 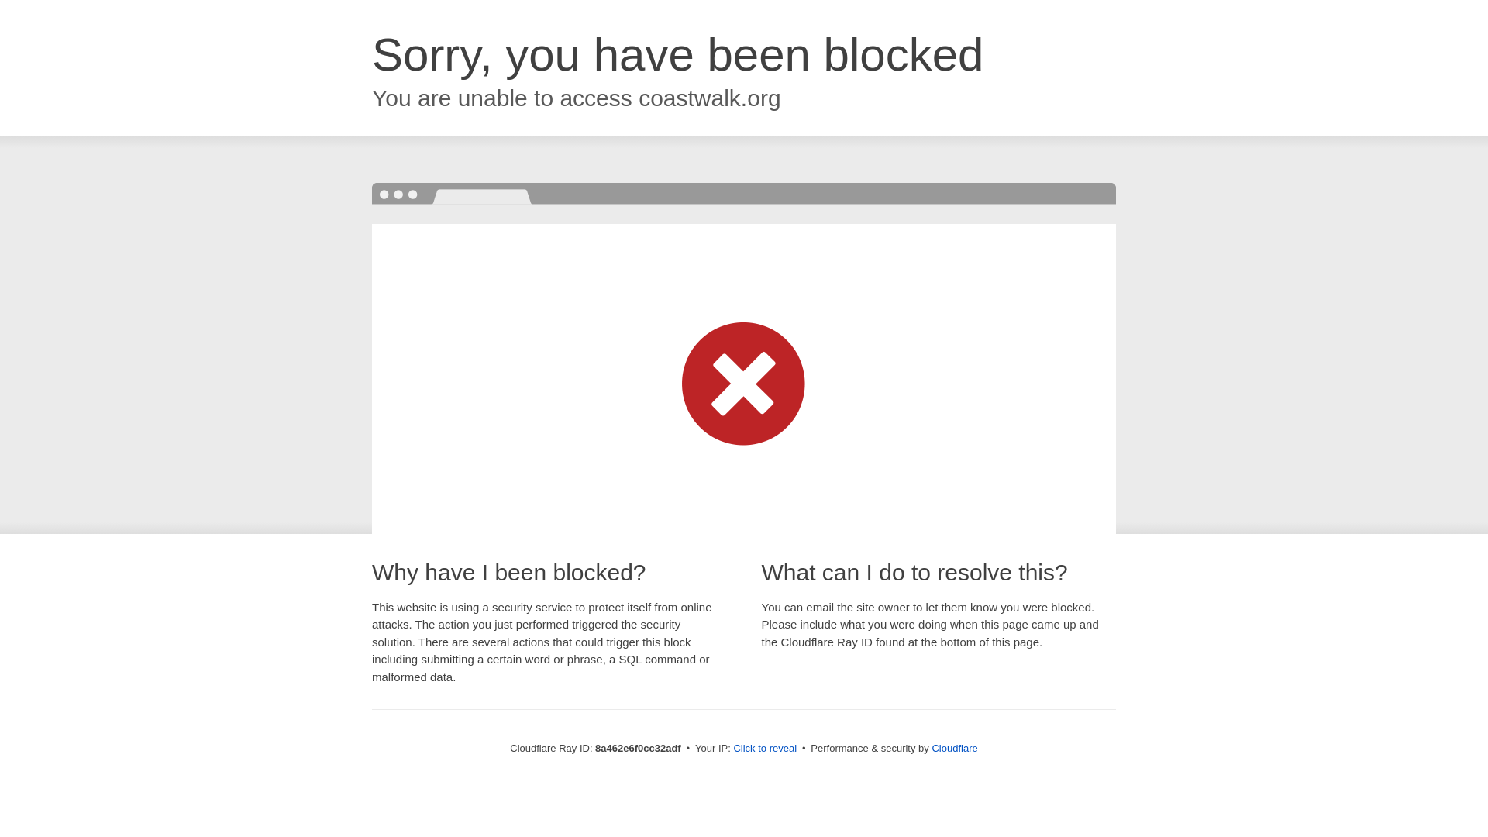 I want to click on Cloudflare, so click(x=954, y=748).